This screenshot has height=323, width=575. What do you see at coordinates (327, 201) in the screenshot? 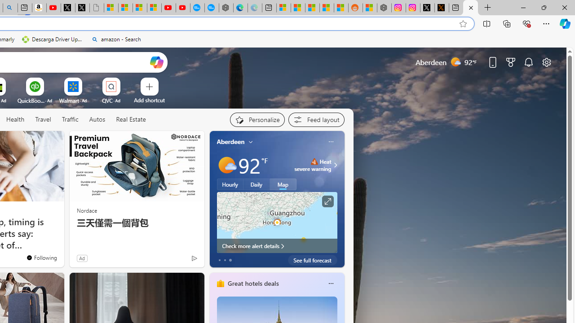
I see `Click to see more information` at bounding box center [327, 201].